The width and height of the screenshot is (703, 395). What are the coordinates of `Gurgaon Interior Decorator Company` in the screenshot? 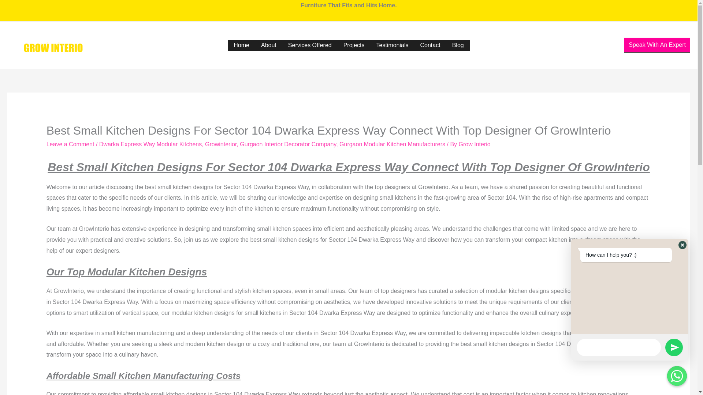 It's located at (288, 144).